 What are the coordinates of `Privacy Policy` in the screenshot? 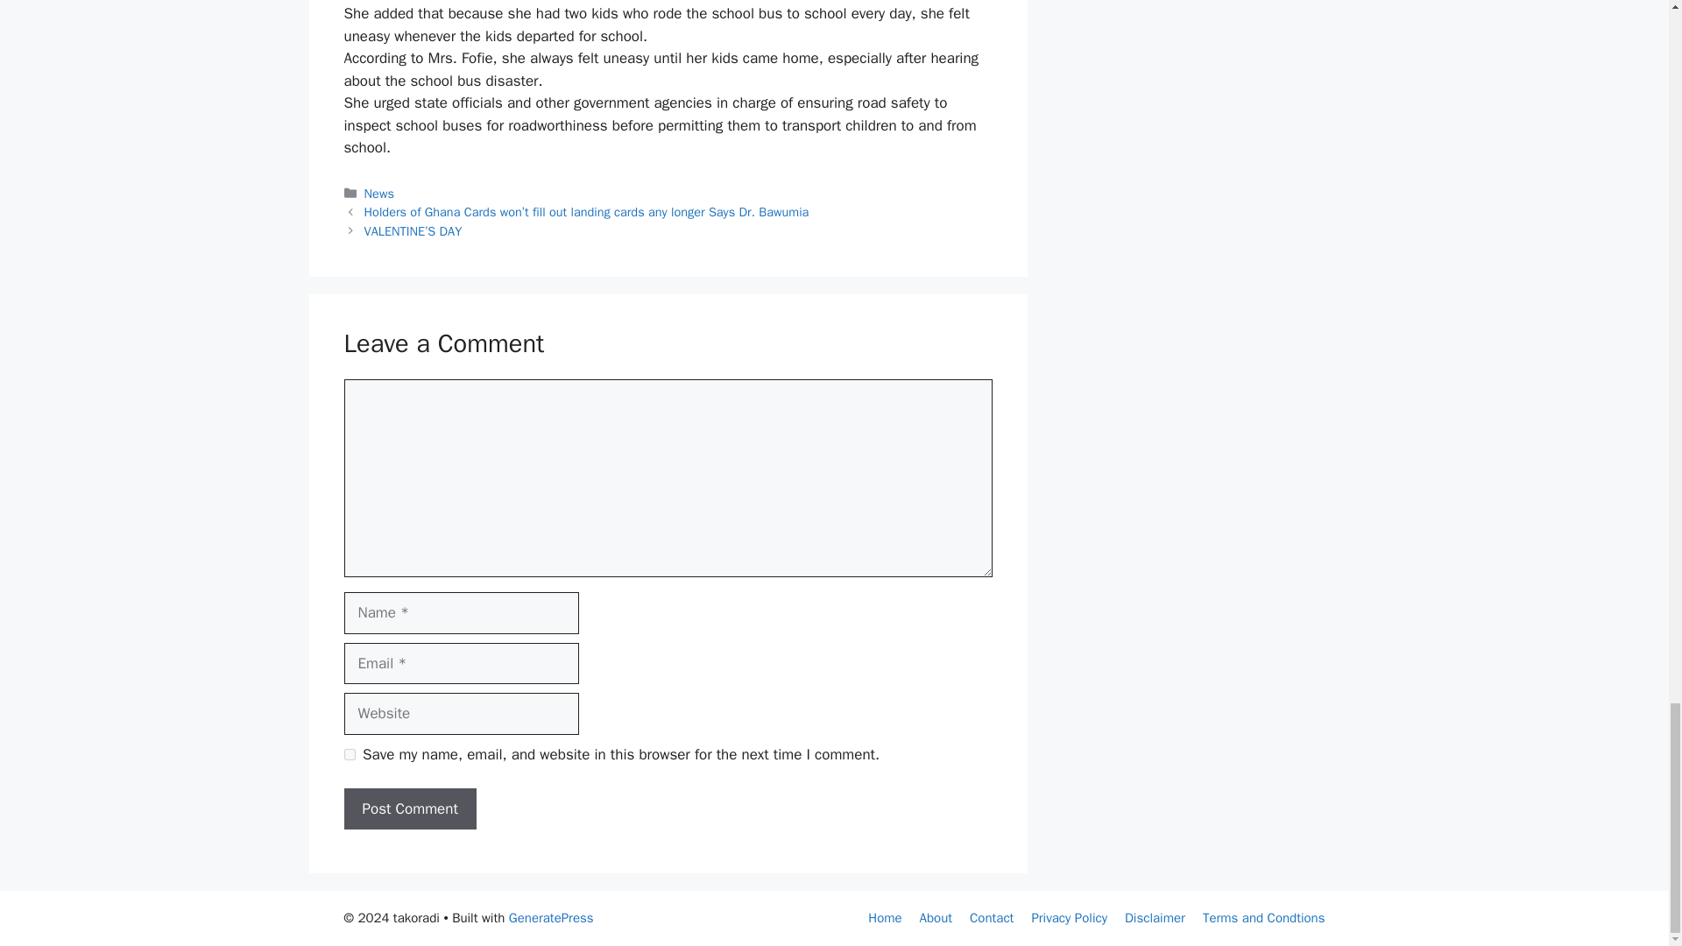 It's located at (1069, 918).